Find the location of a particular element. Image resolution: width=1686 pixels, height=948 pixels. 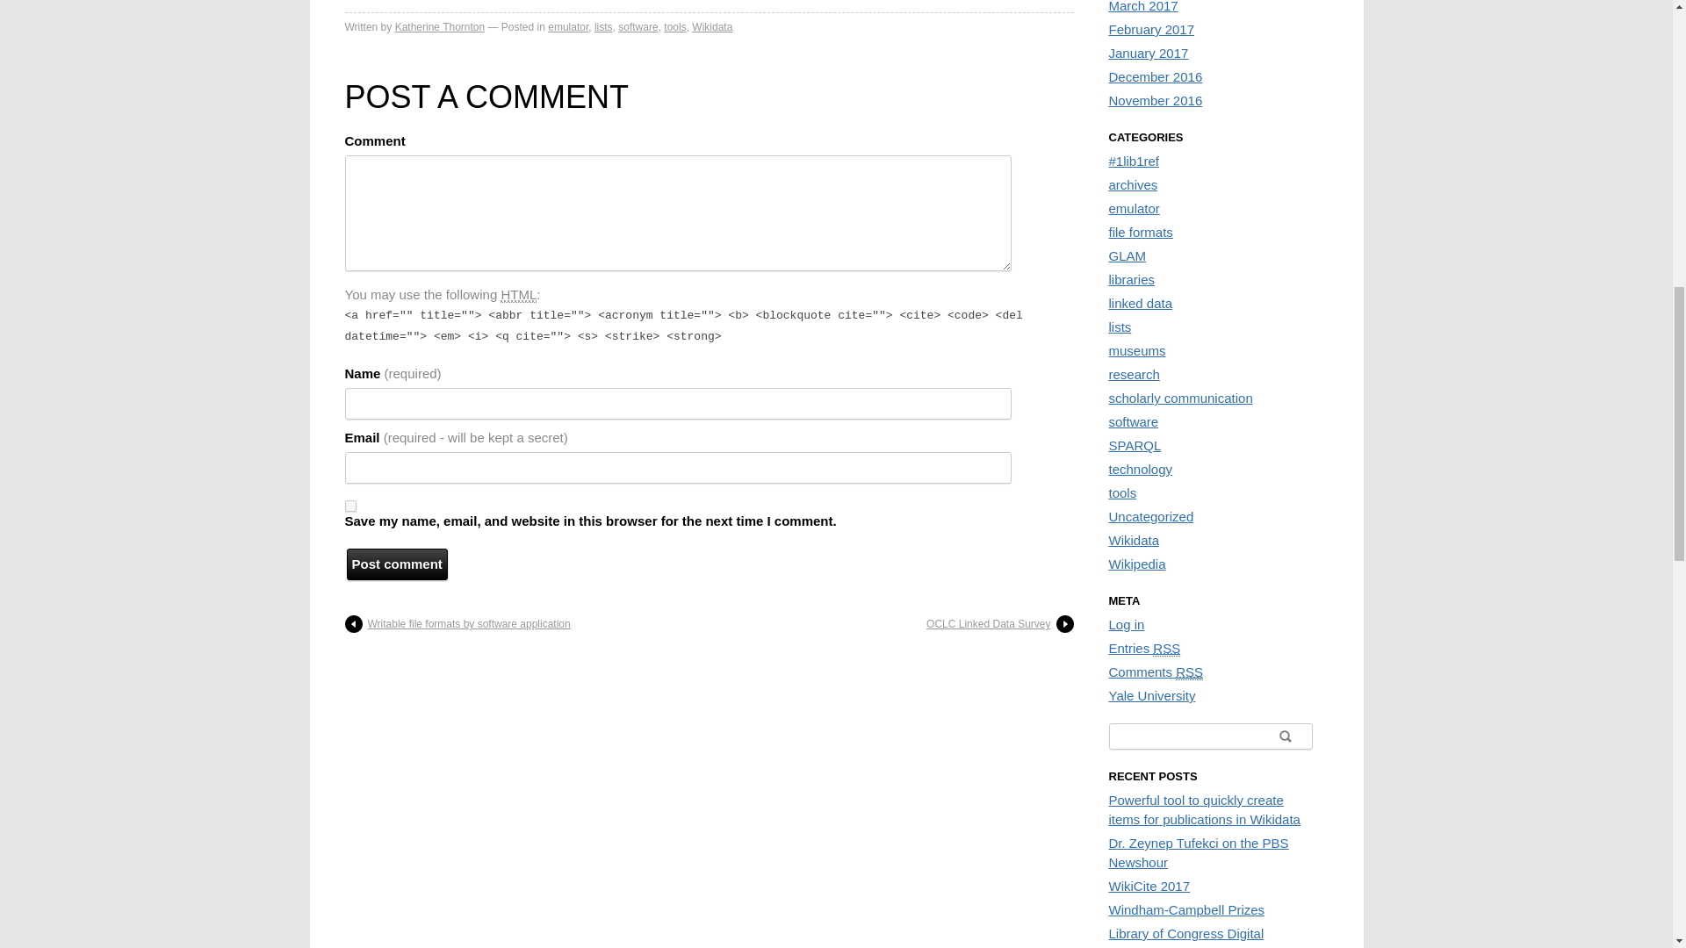

February 2017 is located at coordinates (1150, 29).